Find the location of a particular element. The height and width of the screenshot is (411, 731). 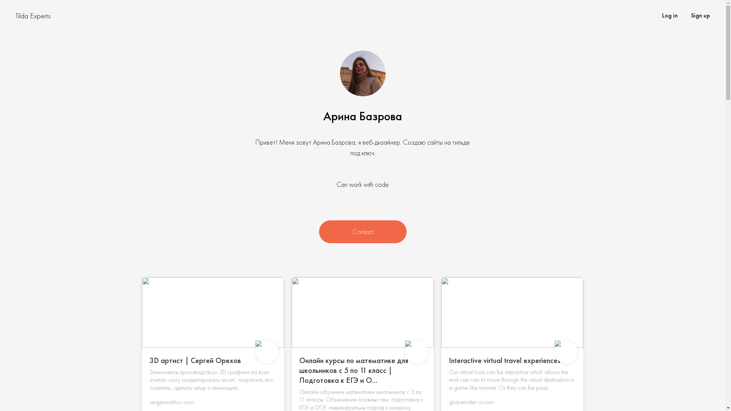

Log in is located at coordinates (670, 15).